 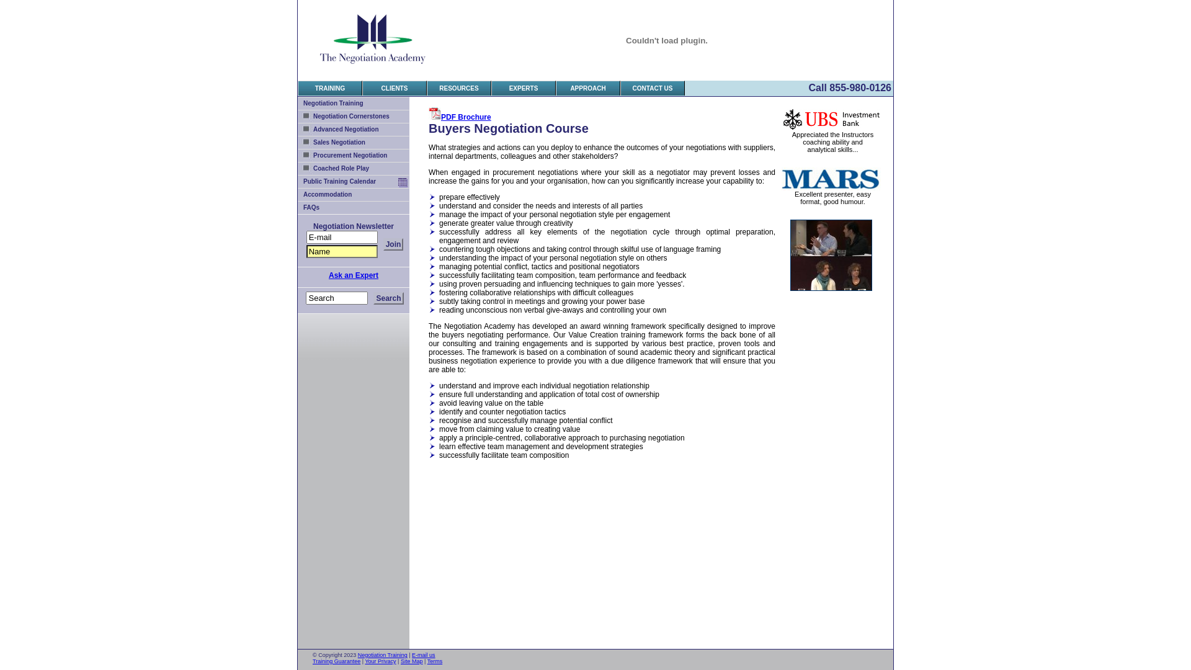 What do you see at coordinates (354, 207) in the screenshot?
I see `FAQs` at bounding box center [354, 207].